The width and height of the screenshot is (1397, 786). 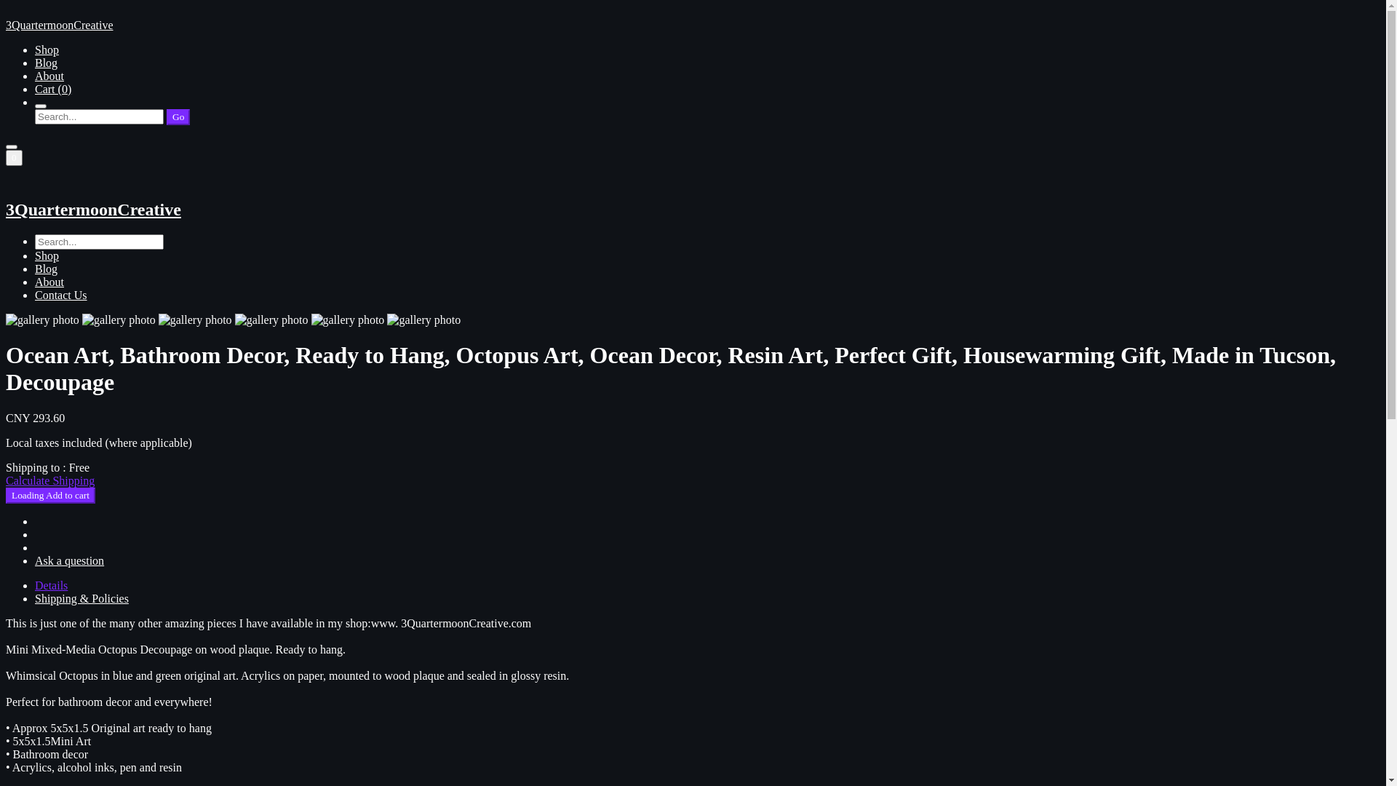 What do you see at coordinates (178, 117) in the screenshot?
I see `Go` at bounding box center [178, 117].